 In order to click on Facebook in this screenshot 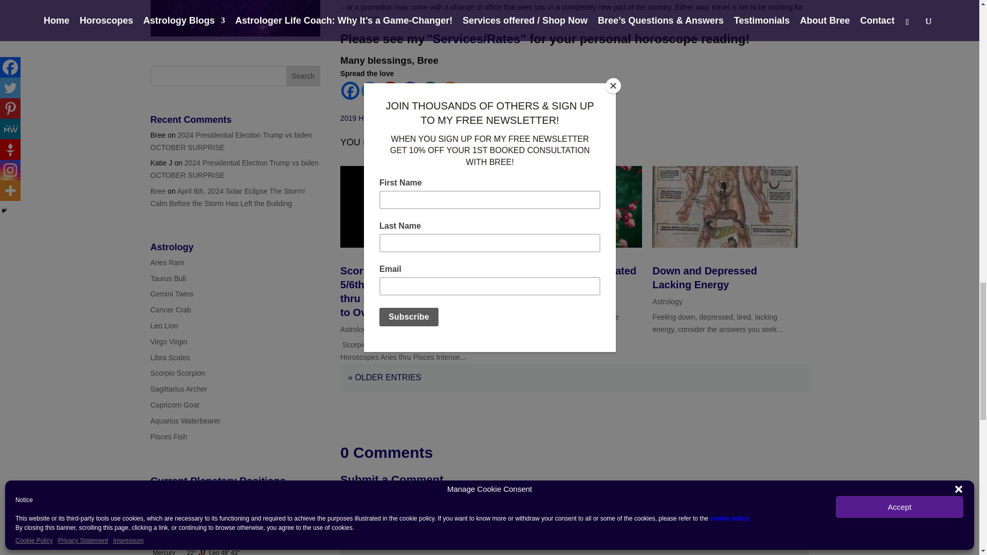, I will do `click(350, 90)`.